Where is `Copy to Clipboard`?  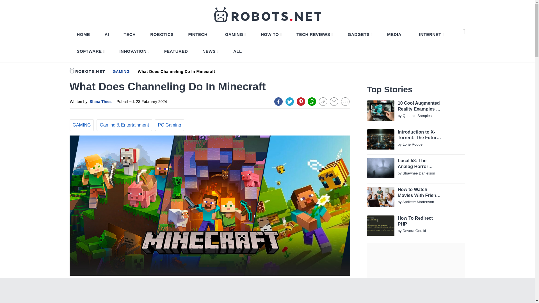 Copy to Clipboard is located at coordinates (323, 101).